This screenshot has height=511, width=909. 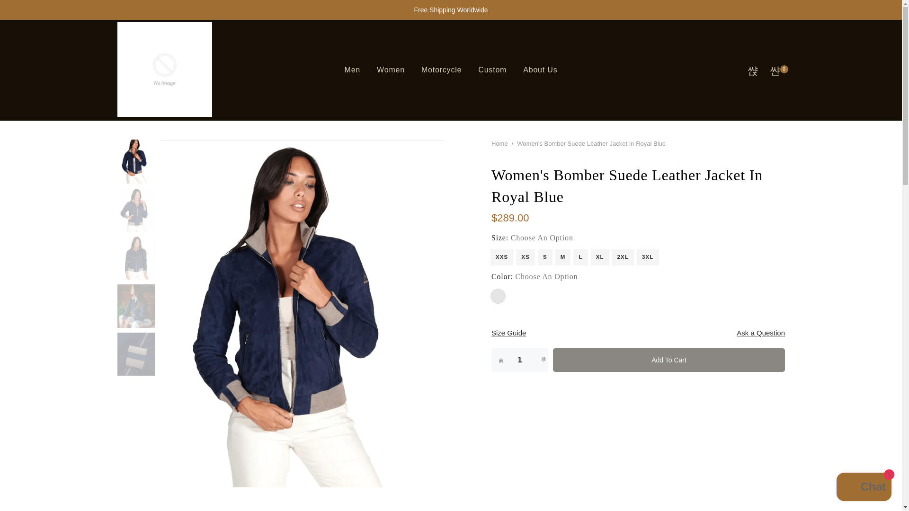 What do you see at coordinates (352, 70) in the screenshot?
I see `Men` at bounding box center [352, 70].